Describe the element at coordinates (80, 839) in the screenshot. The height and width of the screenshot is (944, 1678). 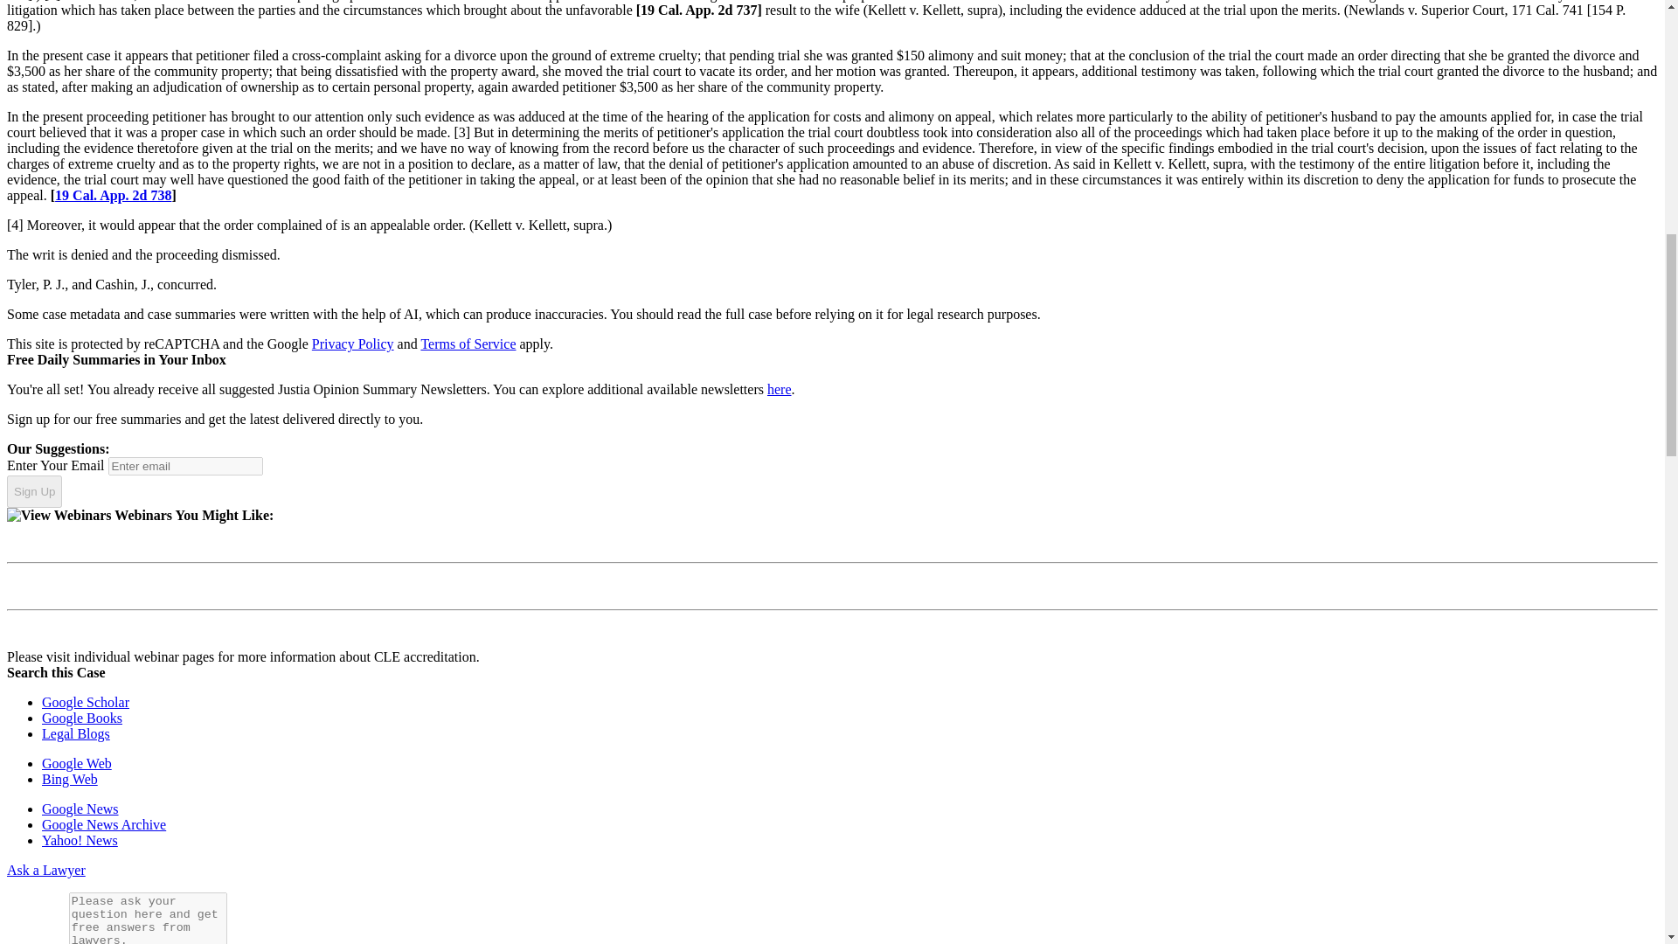
I see `Law - Yahoo! News` at that location.